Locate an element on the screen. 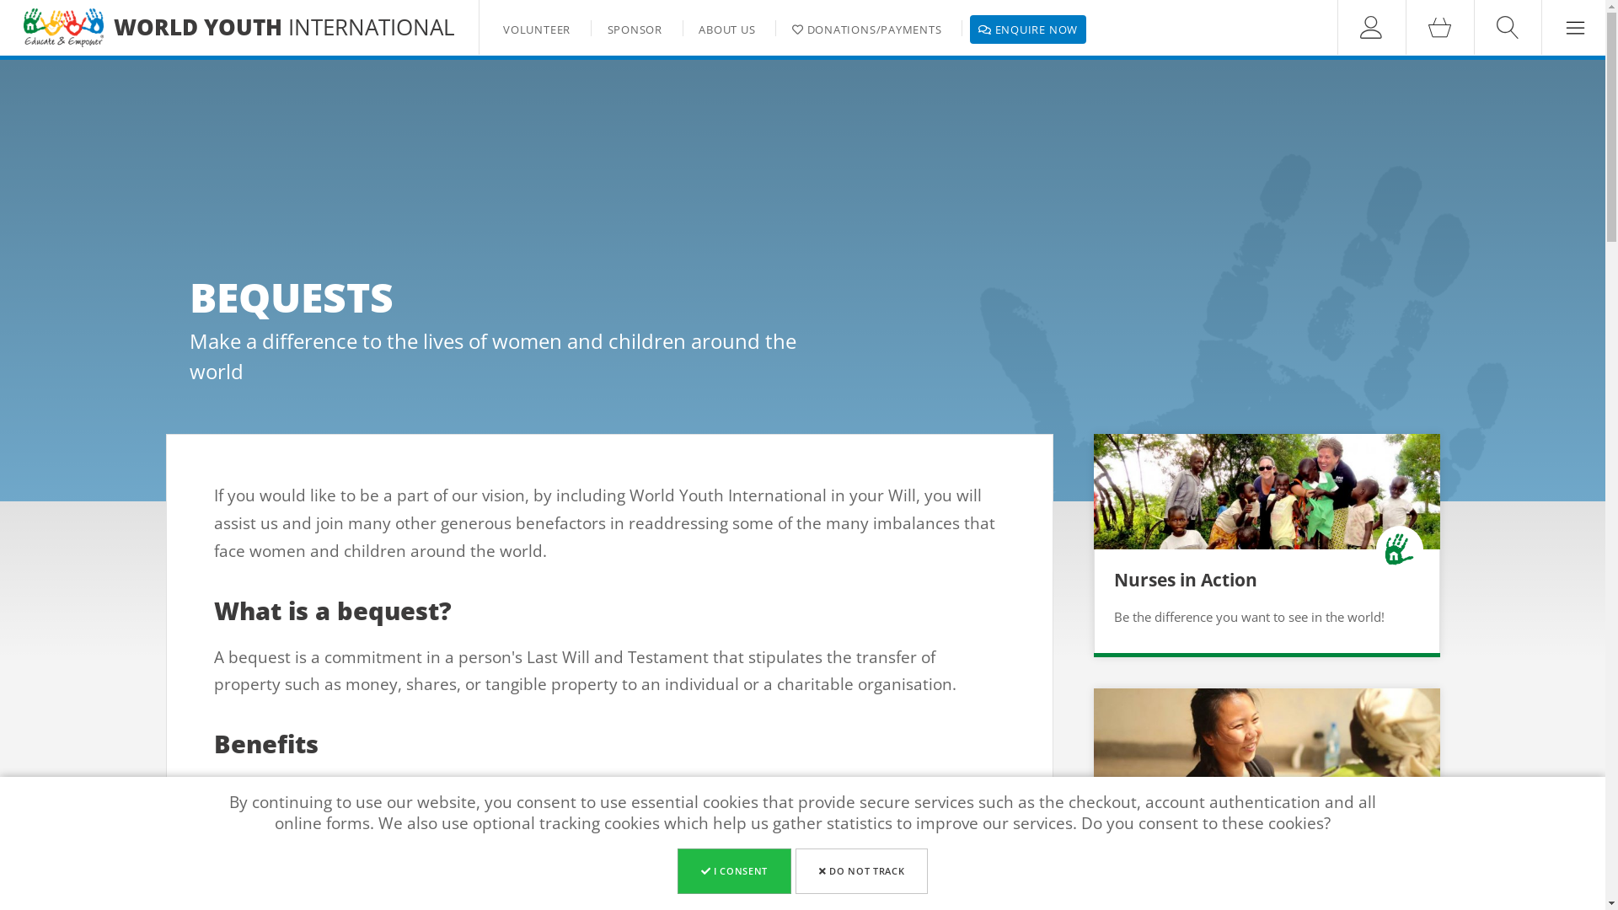  DO NOT TRACK is located at coordinates (861, 871).